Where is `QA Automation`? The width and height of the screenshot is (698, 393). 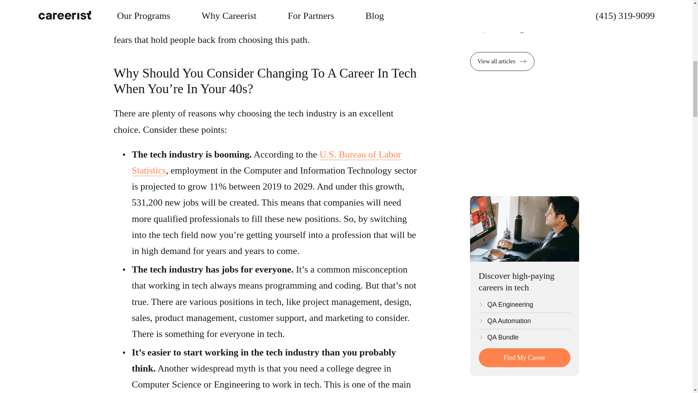
QA Automation is located at coordinates (524, 322).